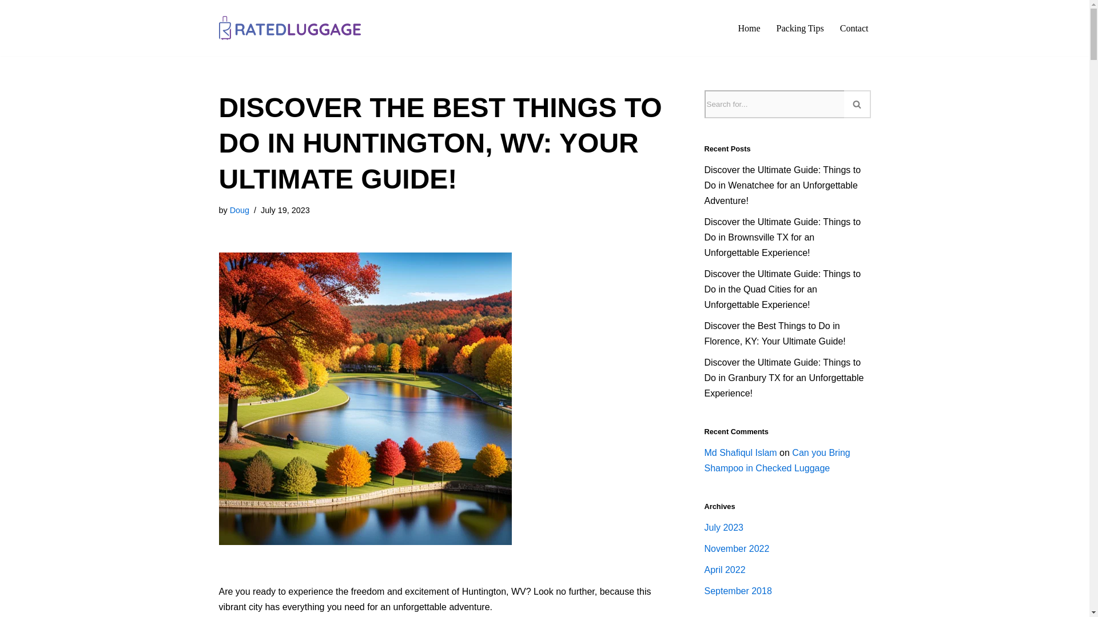 The image size is (1098, 617). What do you see at coordinates (738, 591) in the screenshot?
I see `September 2018` at bounding box center [738, 591].